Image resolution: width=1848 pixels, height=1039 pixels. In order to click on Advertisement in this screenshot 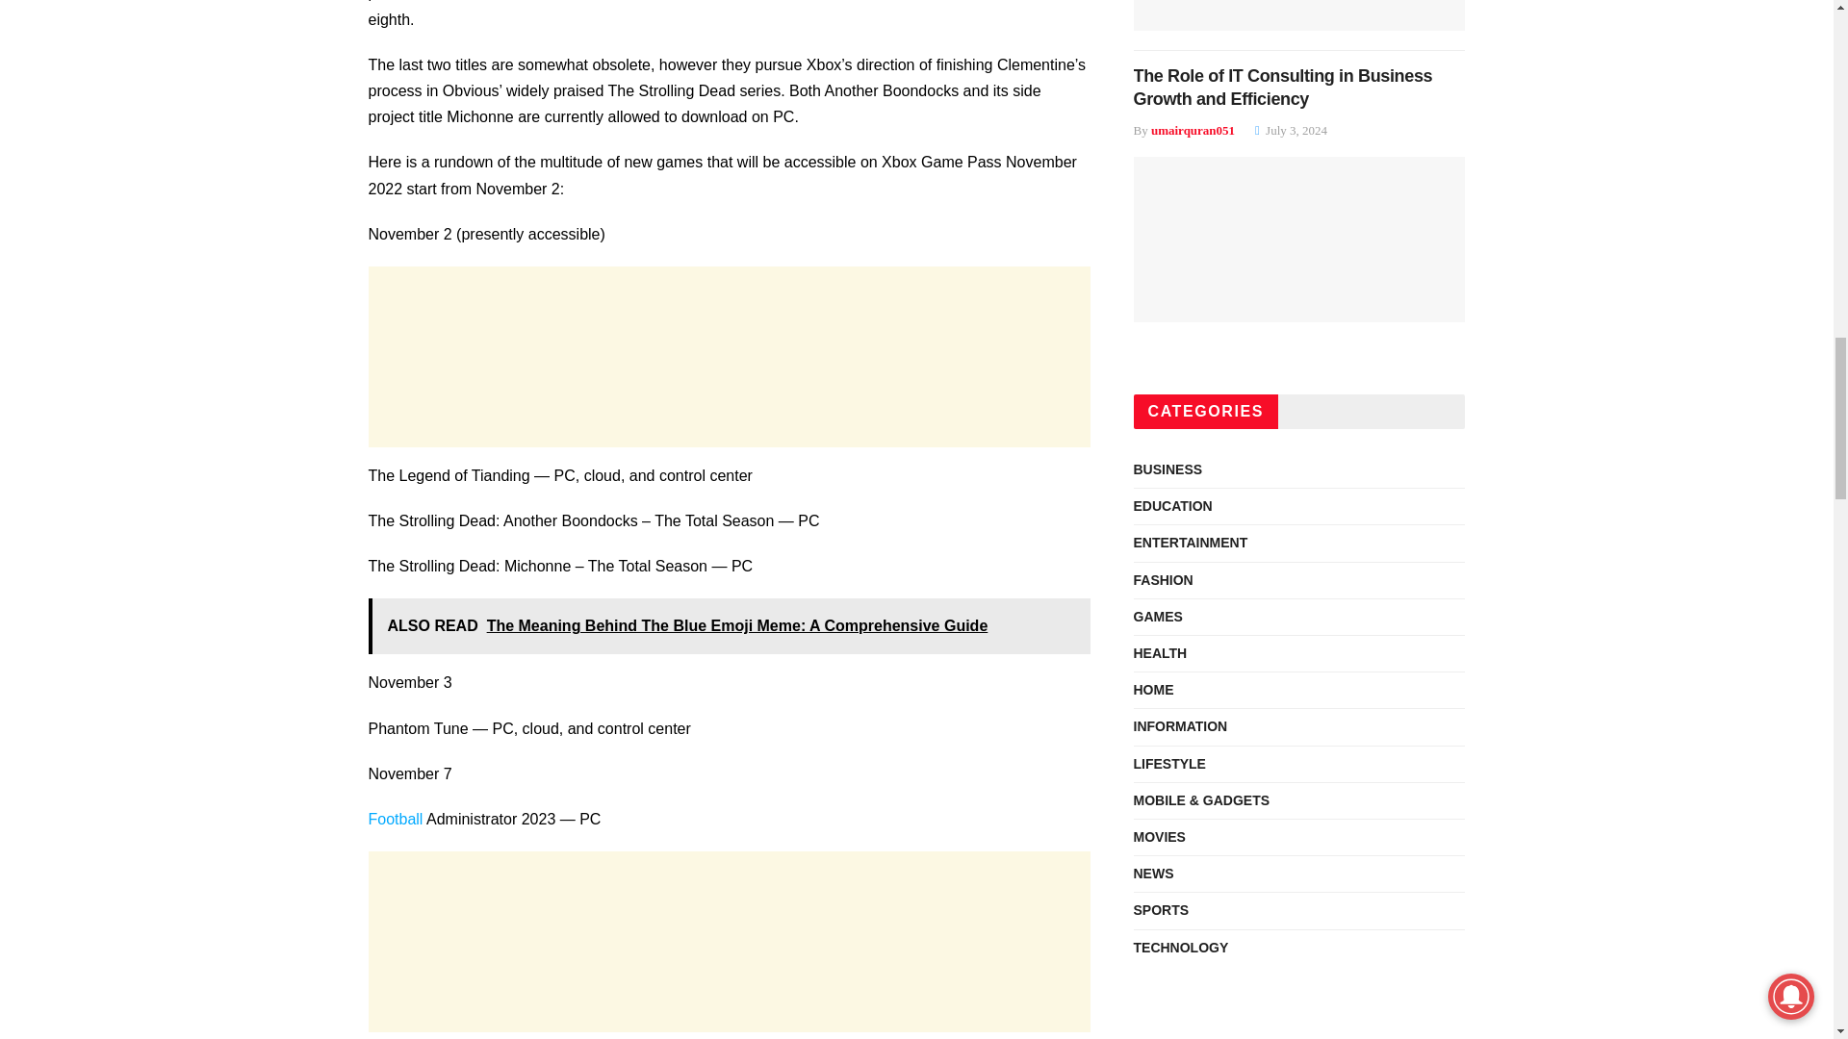, I will do `click(729, 941)`.